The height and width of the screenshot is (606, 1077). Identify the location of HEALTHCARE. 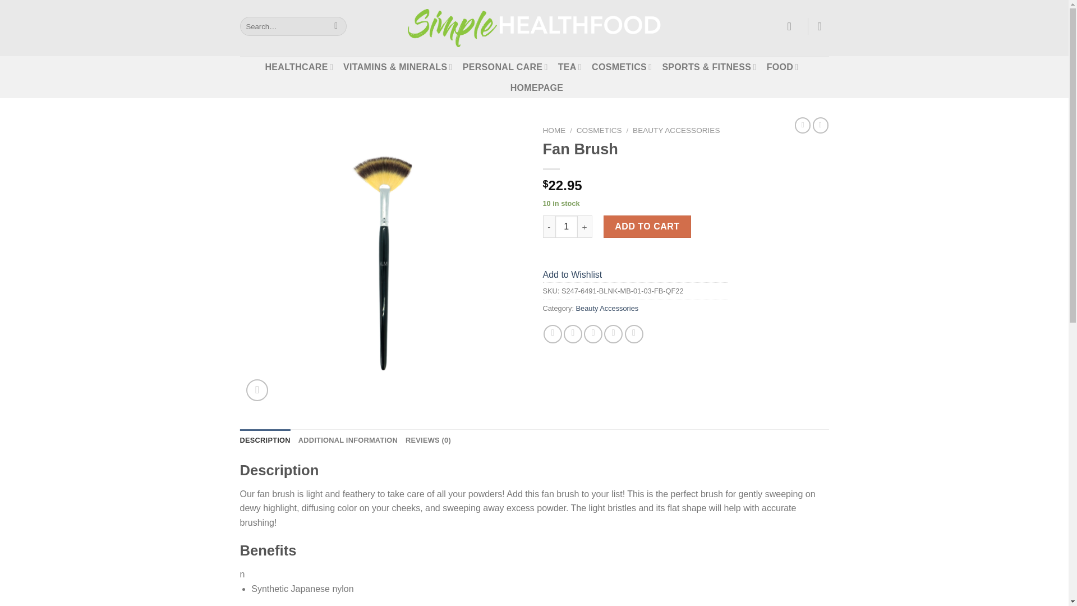
(298, 67).